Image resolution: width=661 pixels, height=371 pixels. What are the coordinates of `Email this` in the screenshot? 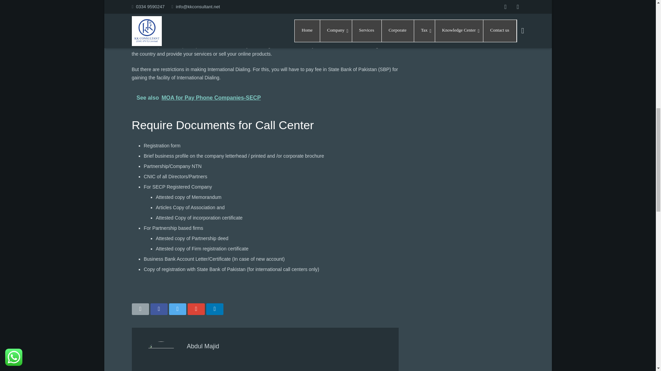 It's located at (140, 309).